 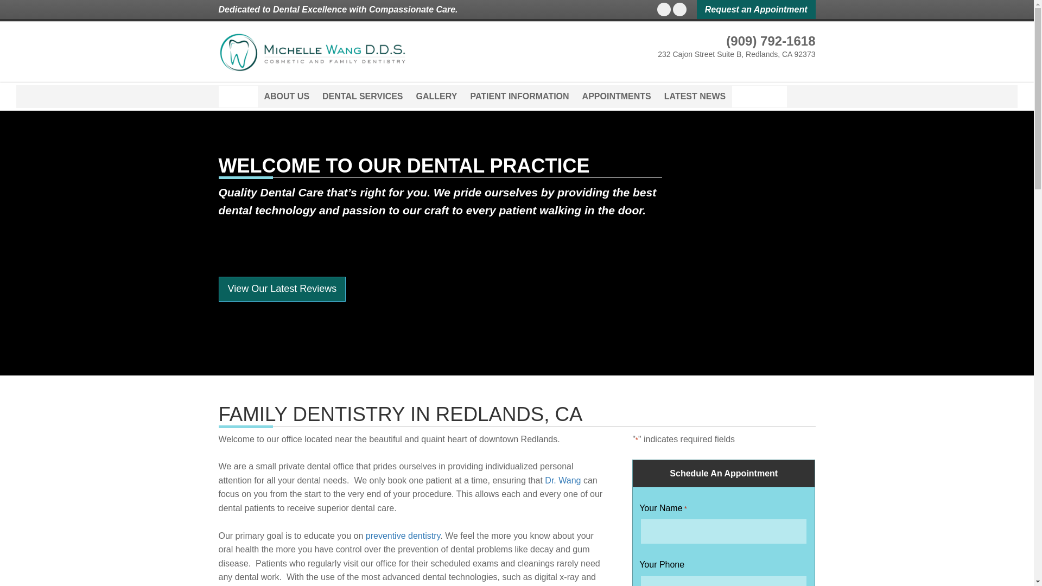 I want to click on View Our Latest Reviews, so click(x=282, y=289).